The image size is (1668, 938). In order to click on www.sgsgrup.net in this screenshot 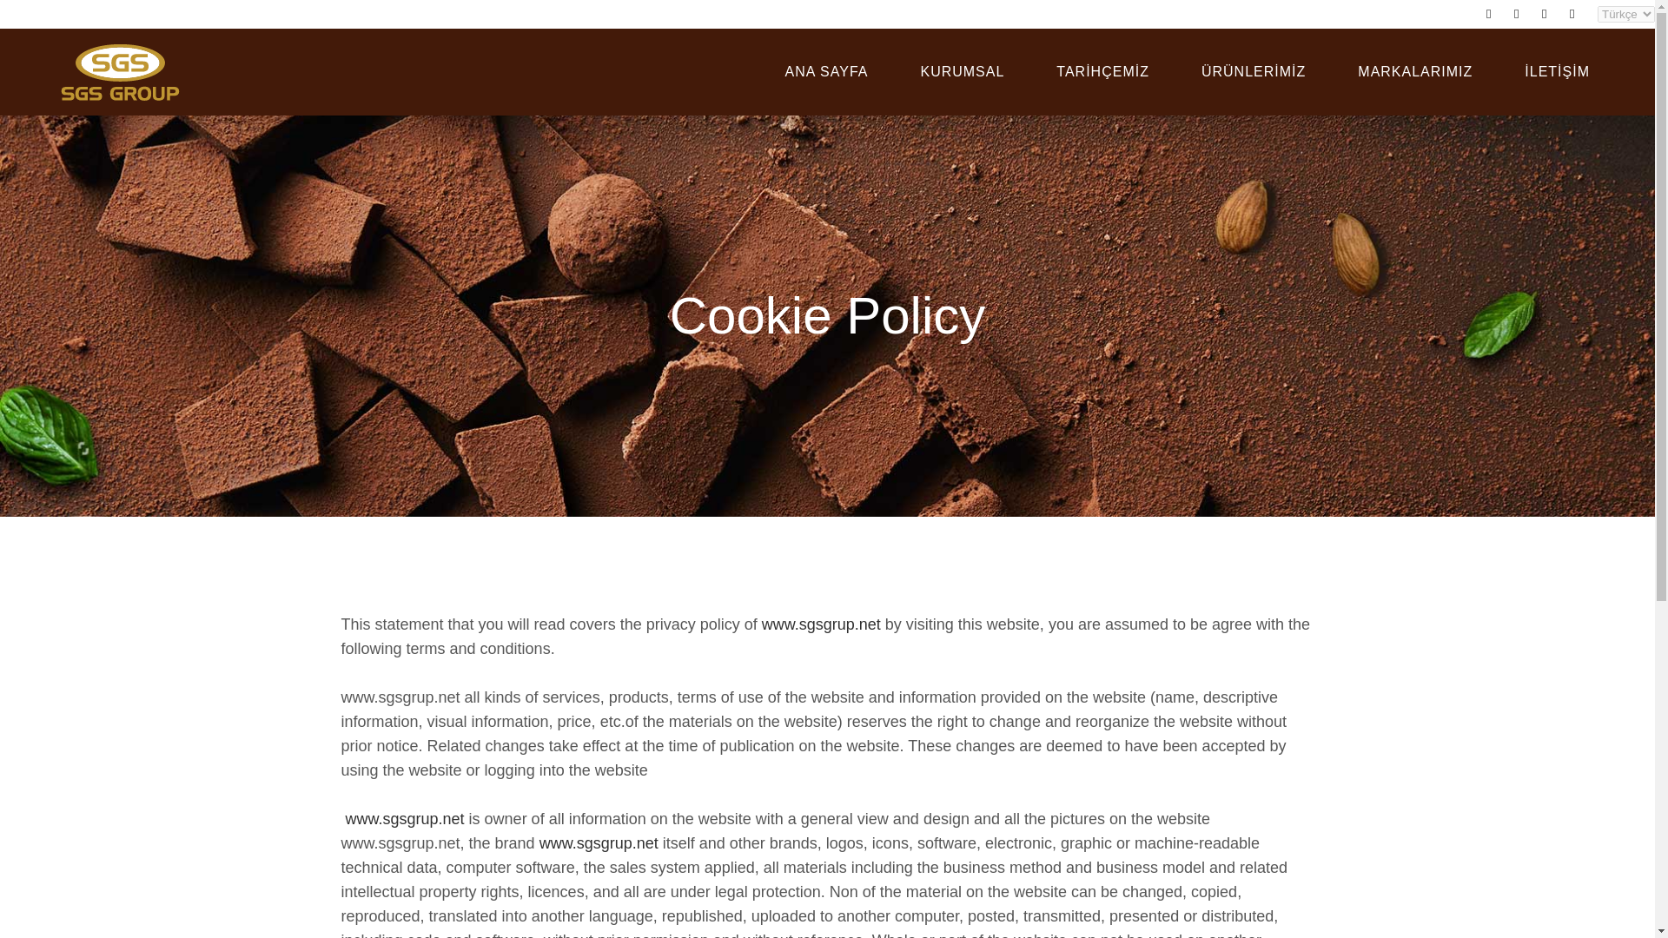, I will do `click(405, 818)`.